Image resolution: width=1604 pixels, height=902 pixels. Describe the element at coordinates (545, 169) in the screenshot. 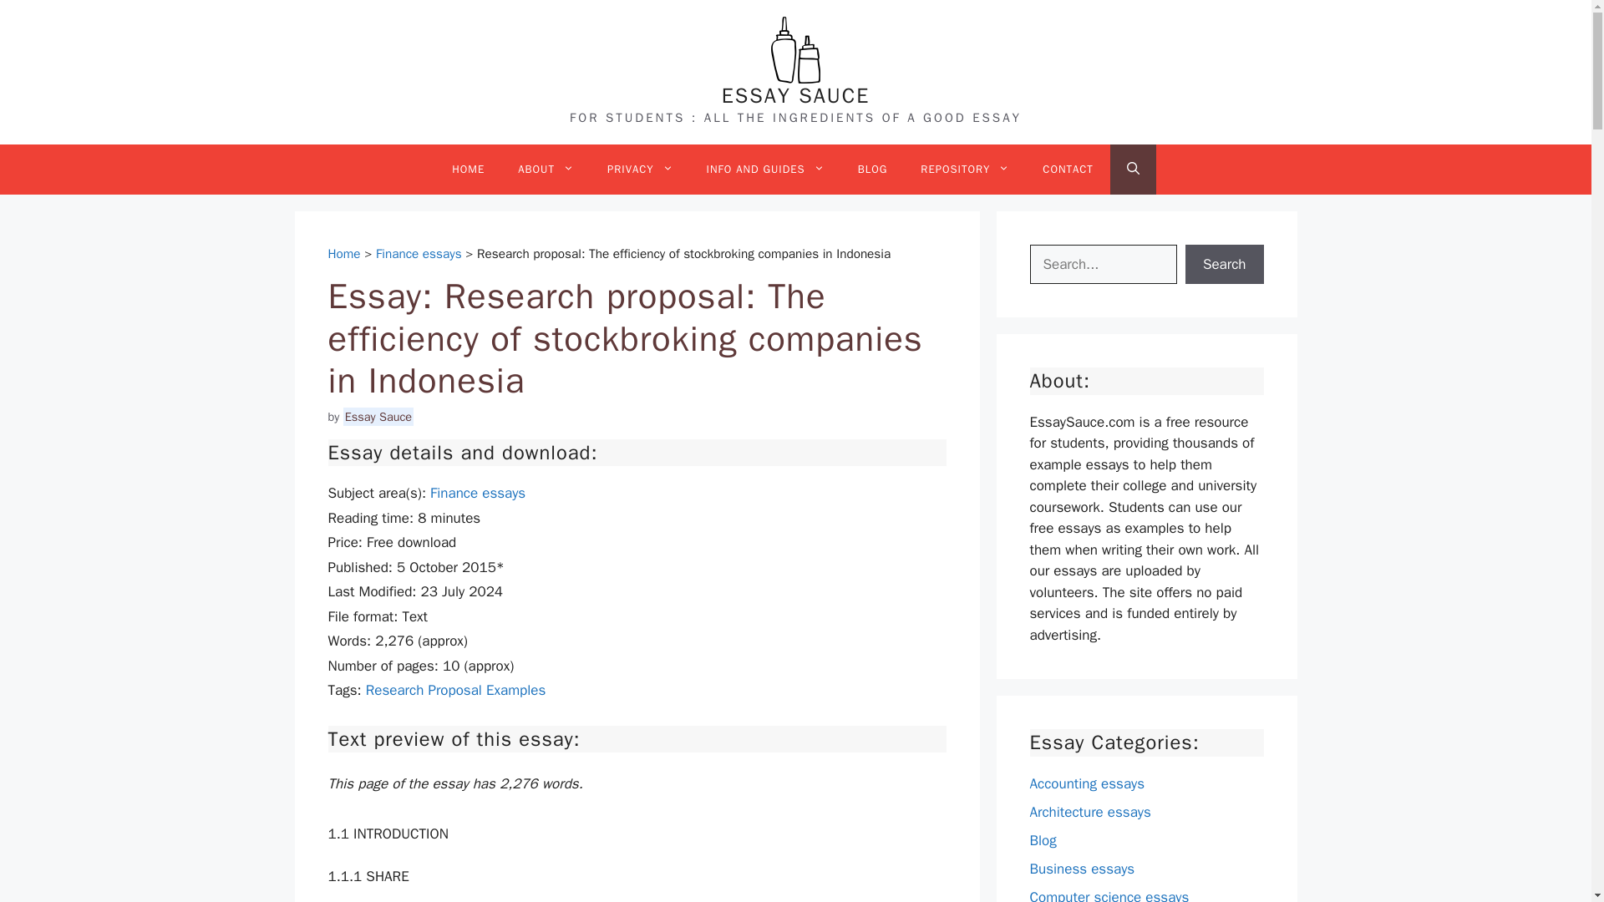

I see `ABOUT` at that location.